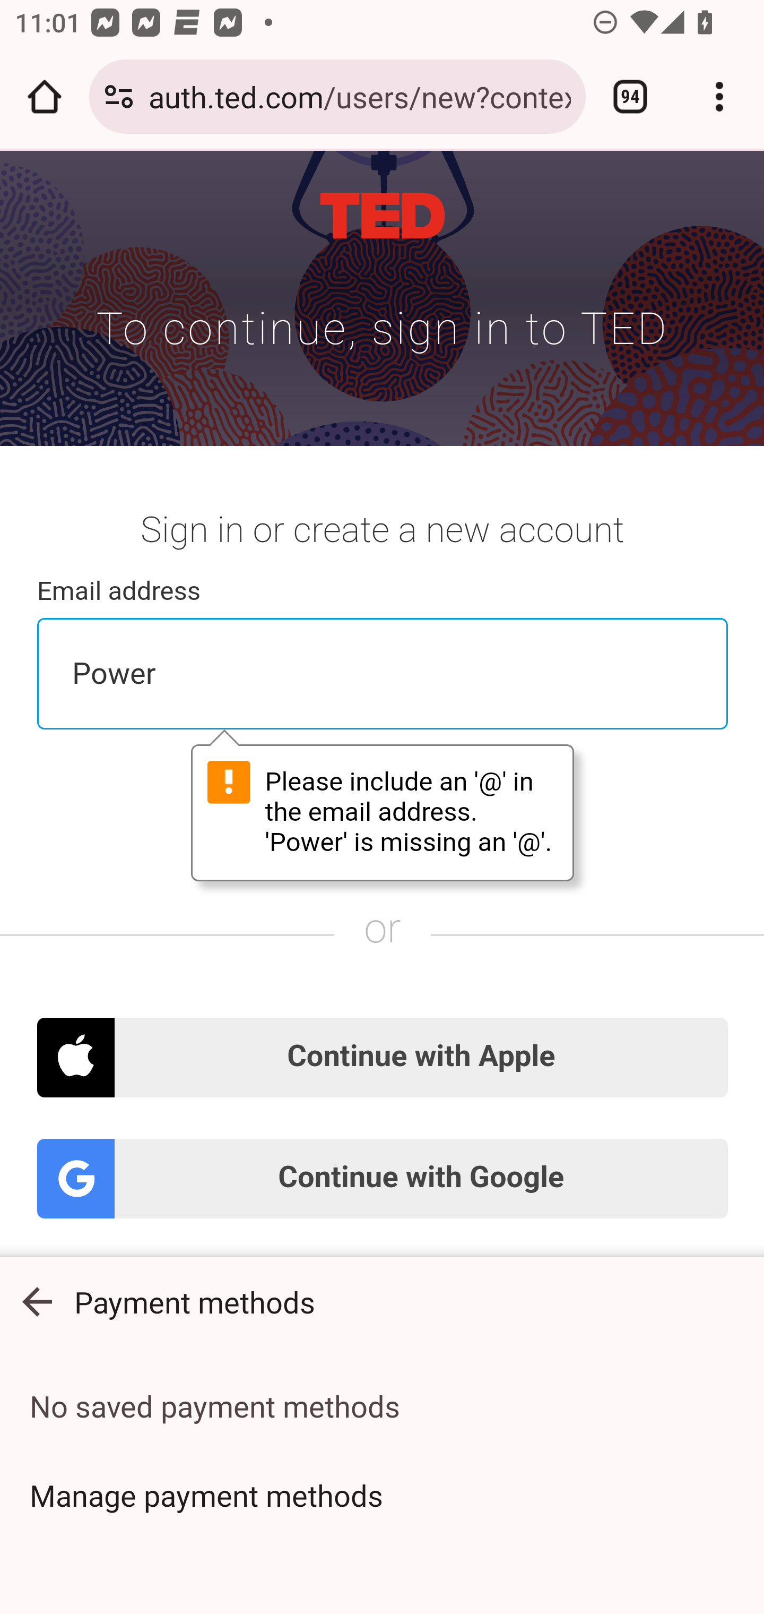 The height and width of the screenshot is (1614, 764). Describe the element at coordinates (382, 1495) in the screenshot. I see `Manage payment methods` at that location.